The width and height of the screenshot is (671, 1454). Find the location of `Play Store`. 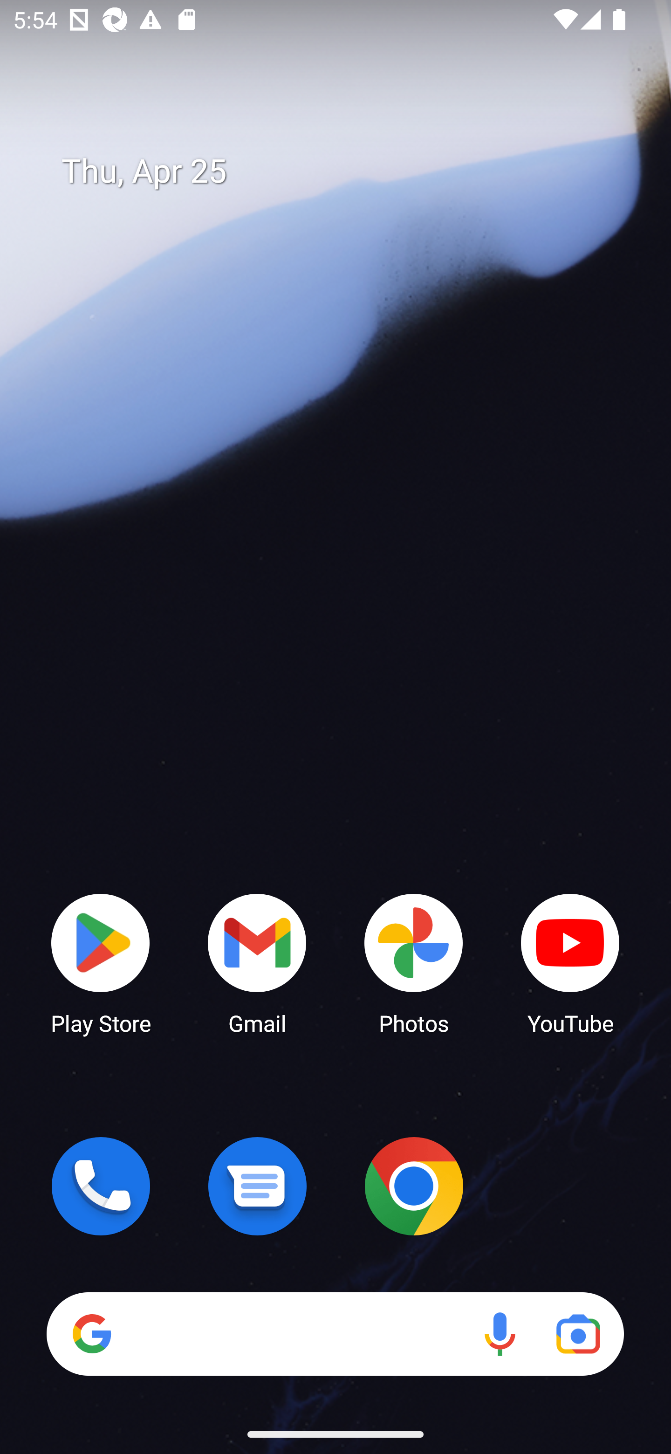

Play Store is located at coordinates (101, 963).